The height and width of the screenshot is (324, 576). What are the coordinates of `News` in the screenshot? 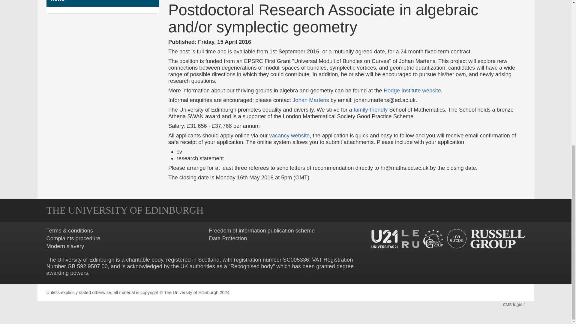 It's located at (103, 3).